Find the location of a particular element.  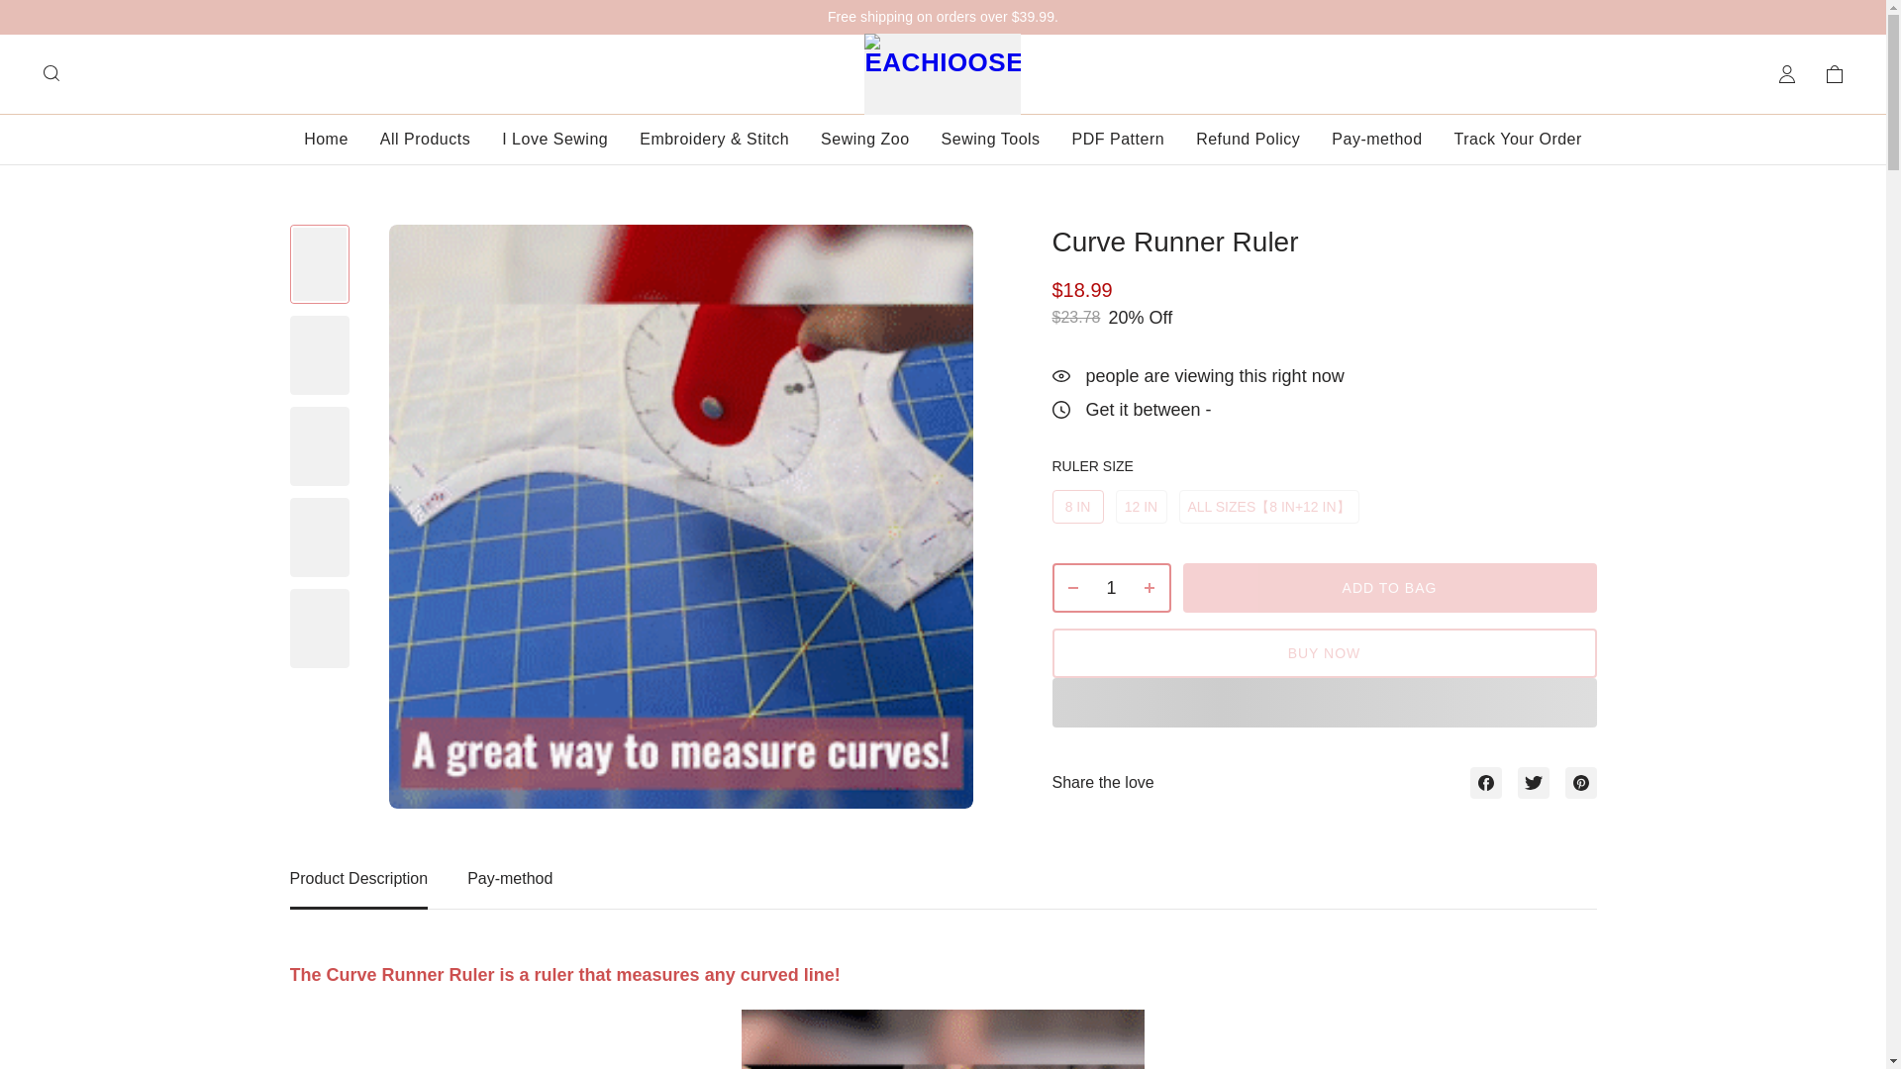

Track Your Order is located at coordinates (990, 139).